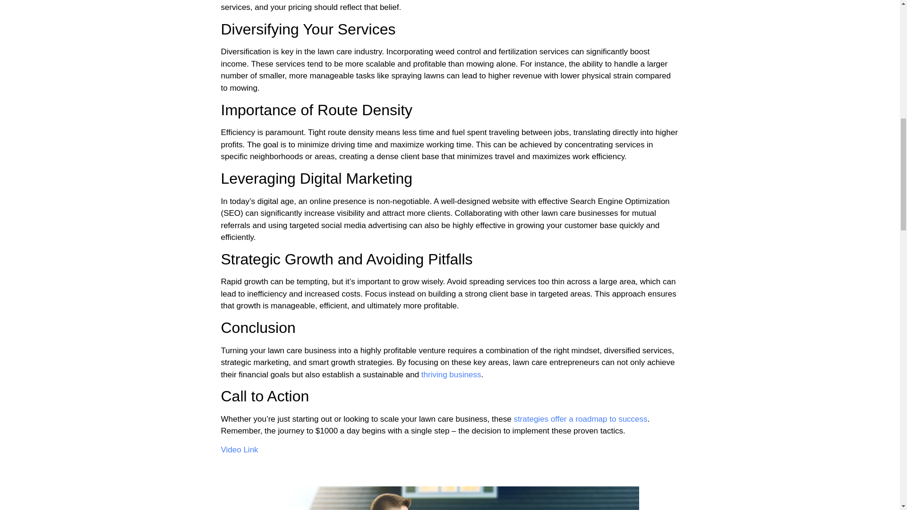  Describe the element at coordinates (240, 450) in the screenshot. I see `Video Link` at that location.